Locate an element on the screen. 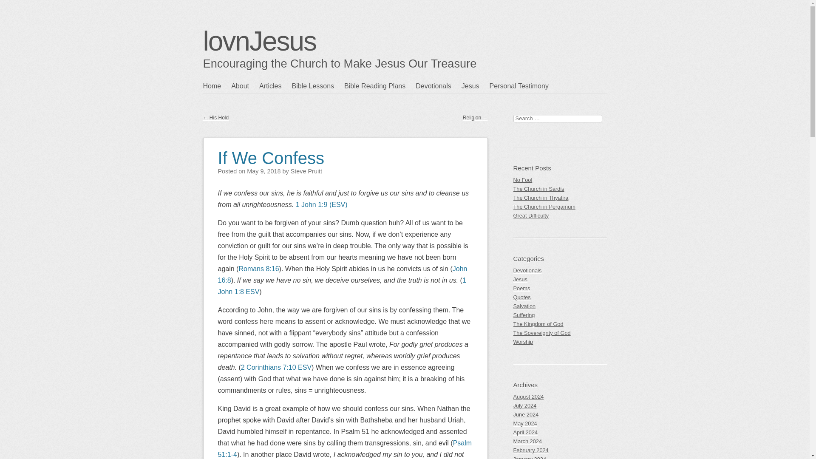  Personal Testimony is located at coordinates (524, 86).